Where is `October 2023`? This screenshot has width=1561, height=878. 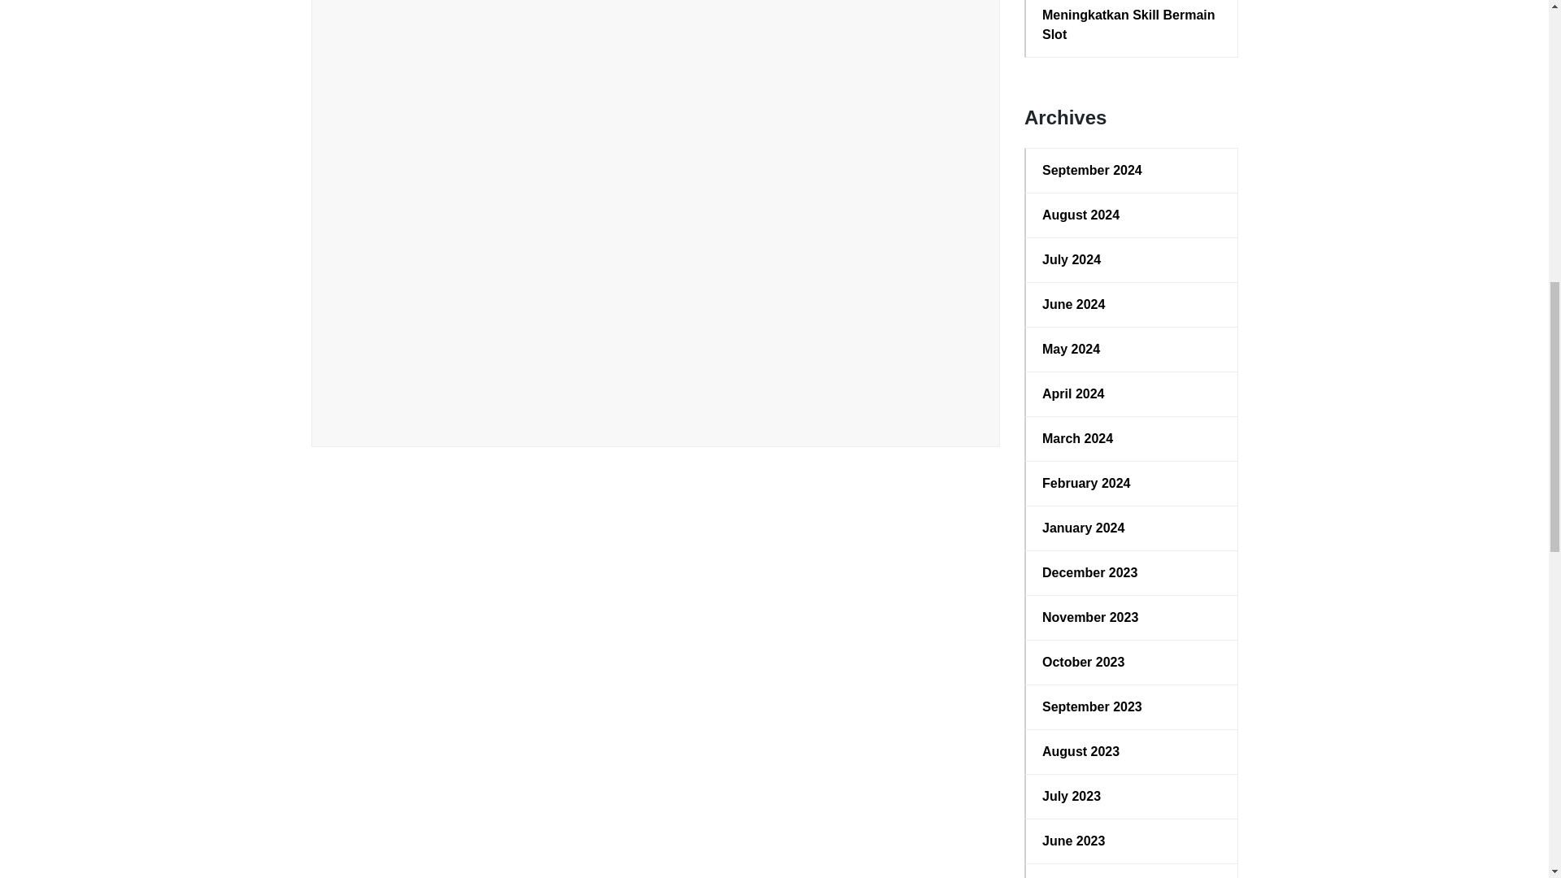 October 2023 is located at coordinates (1132, 663).